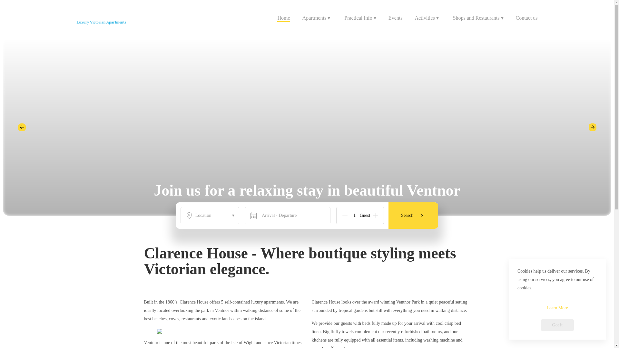  What do you see at coordinates (288, 215) in the screenshot?
I see `Arrival - Departure` at bounding box center [288, 215].